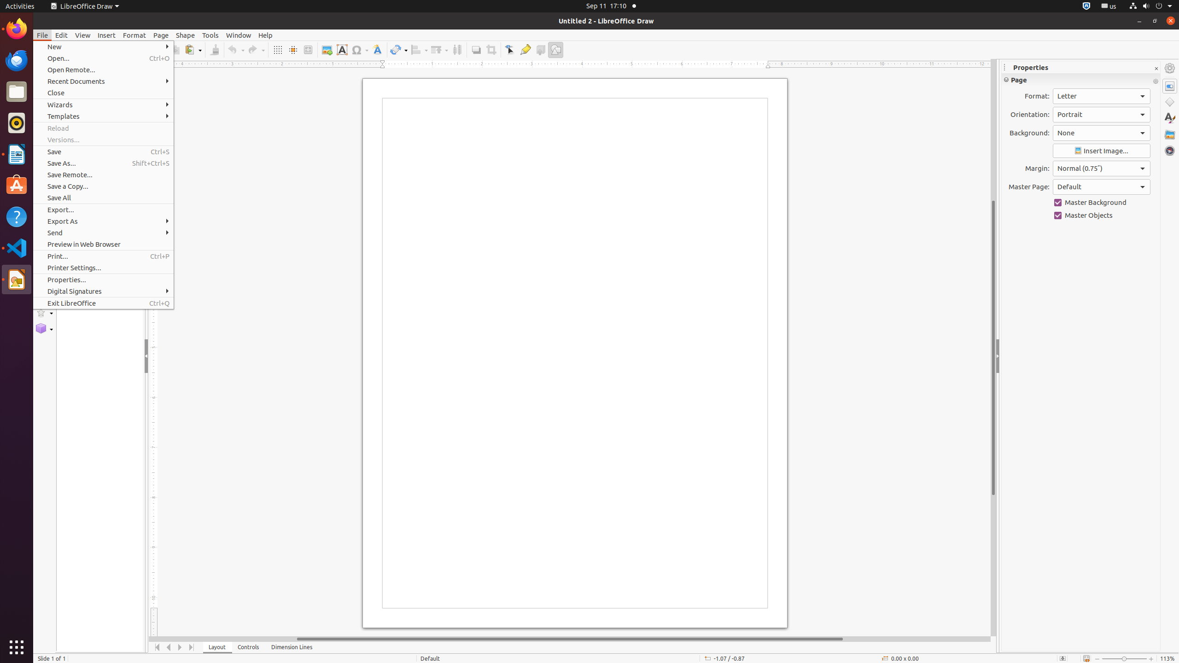 The width and height of the screenshot is (1179, 663). What do you see at coordinates (993, 348) in the screenshot?
I see `Vertical scroll bar` at bounding box center [993, 348].